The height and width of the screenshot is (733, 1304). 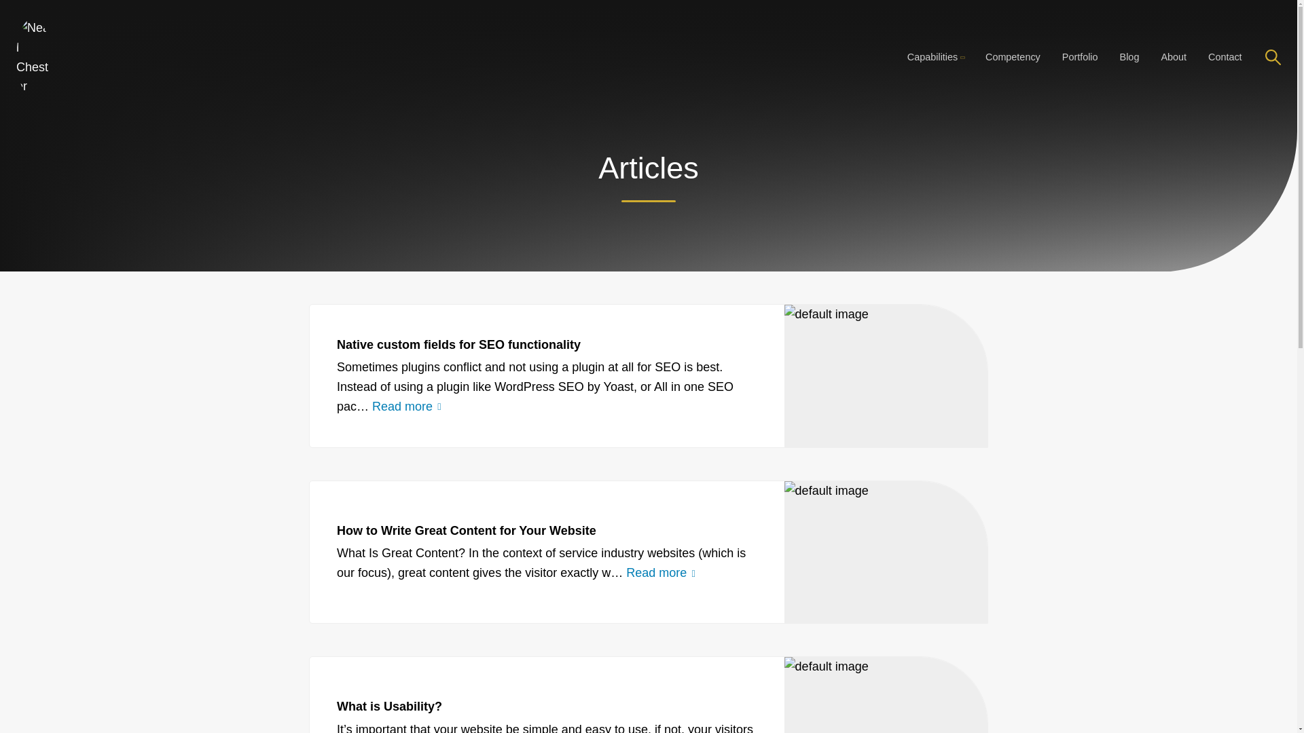 What do you see at coordinates (1174, 26) in the screenshot?
I see `About` at bounding box center [1174, 26].